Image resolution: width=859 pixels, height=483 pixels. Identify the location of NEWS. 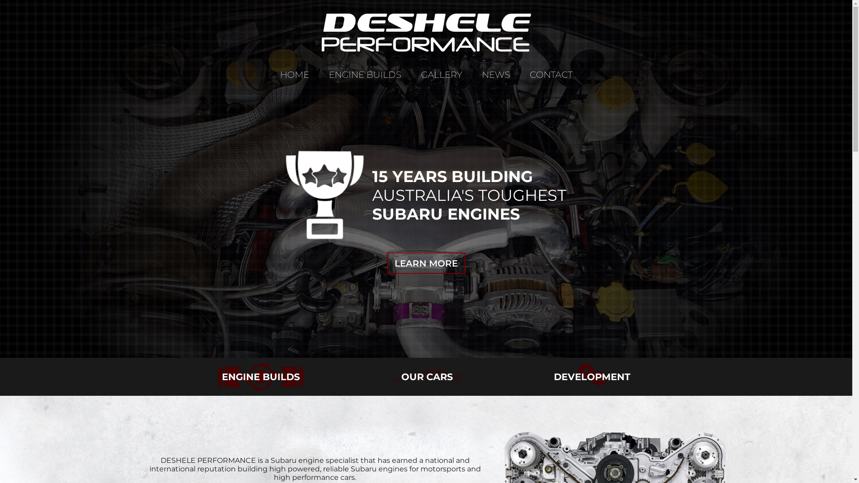
(496, 75).